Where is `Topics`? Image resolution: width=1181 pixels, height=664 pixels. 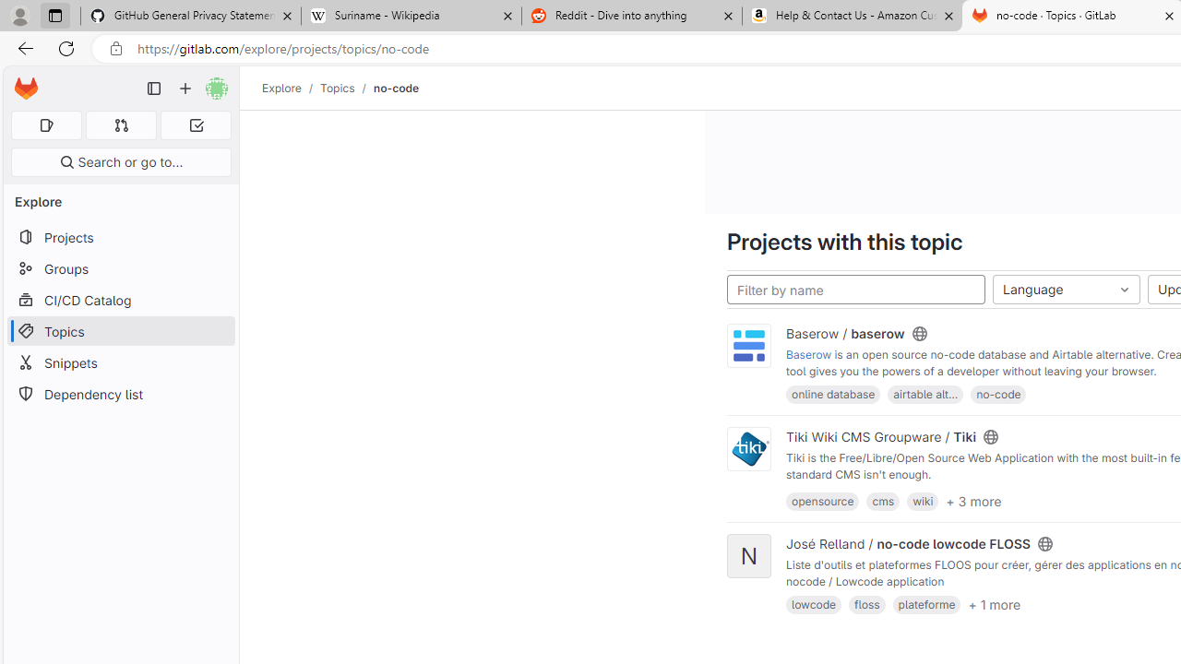
Topics is located at coordinates (338, 88).